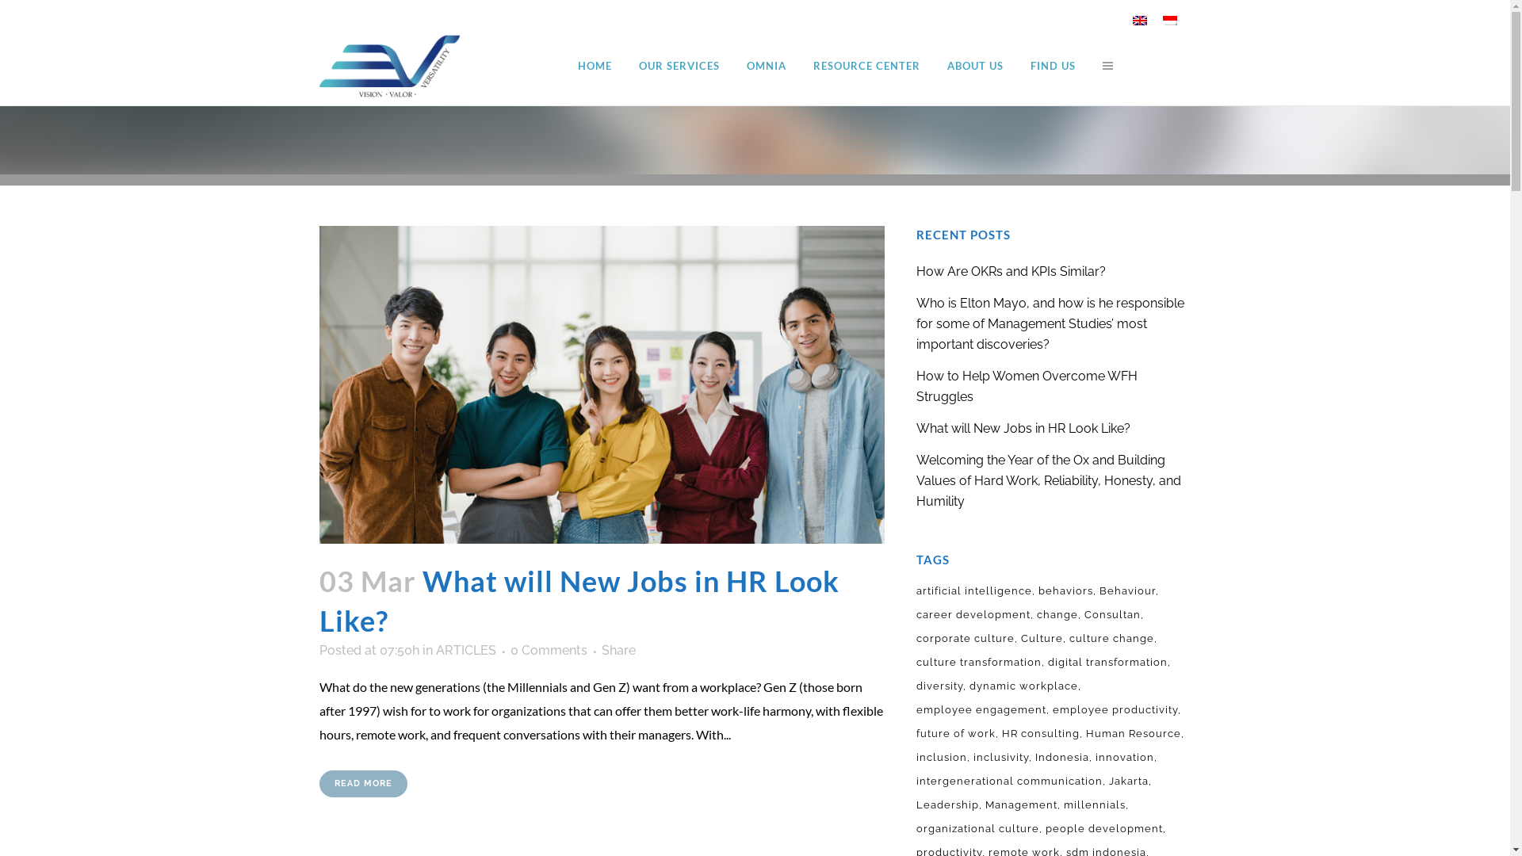  What do you see at coordinates (1011, 271) in the screenshot?
I see `How Are OKRs and KPIs Similar?` at bounding box center [1011, 271].